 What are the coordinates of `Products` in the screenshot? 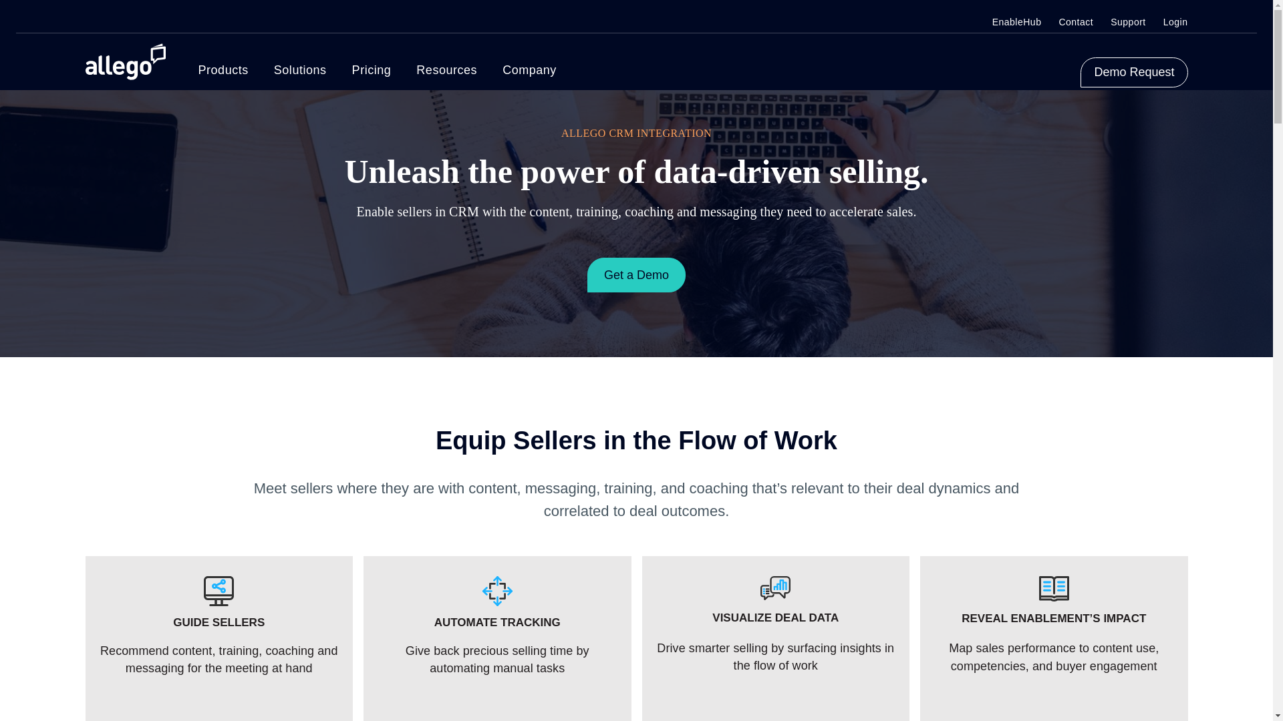 It's located at (222, 69).